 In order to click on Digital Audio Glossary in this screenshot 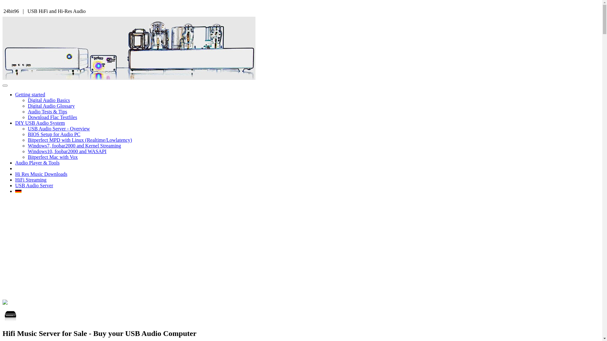, I will do `click(51, 106)`.